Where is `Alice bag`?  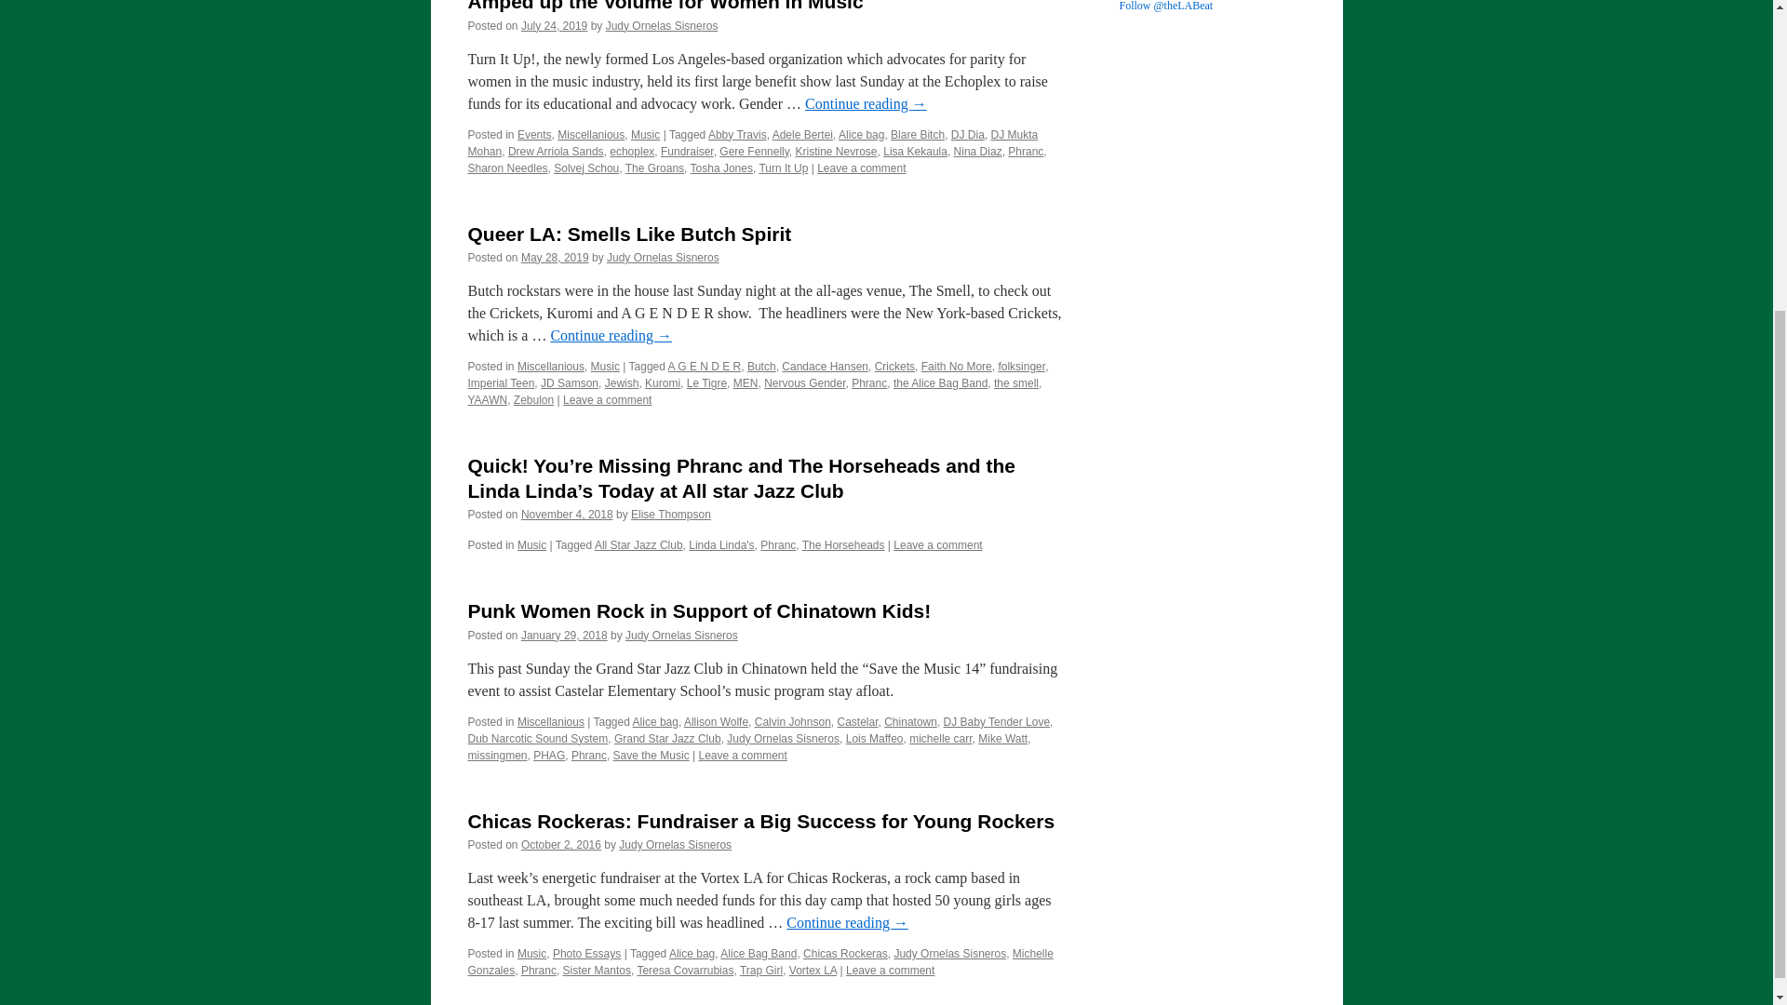 Alice bag is located at coordinates (861, 135).